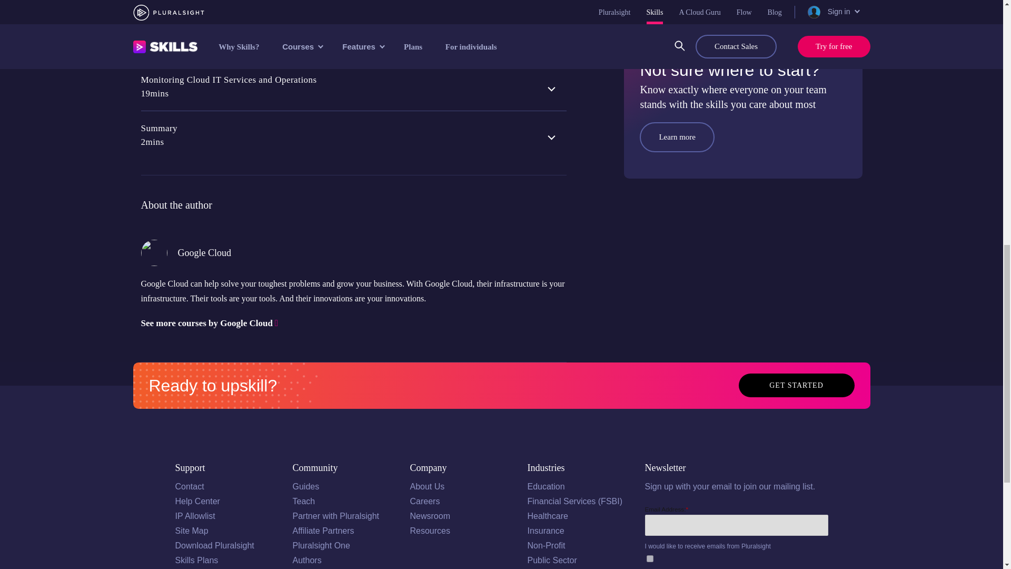 The image size is (1011, 569). I want to click on Get started, so click(796, 385).